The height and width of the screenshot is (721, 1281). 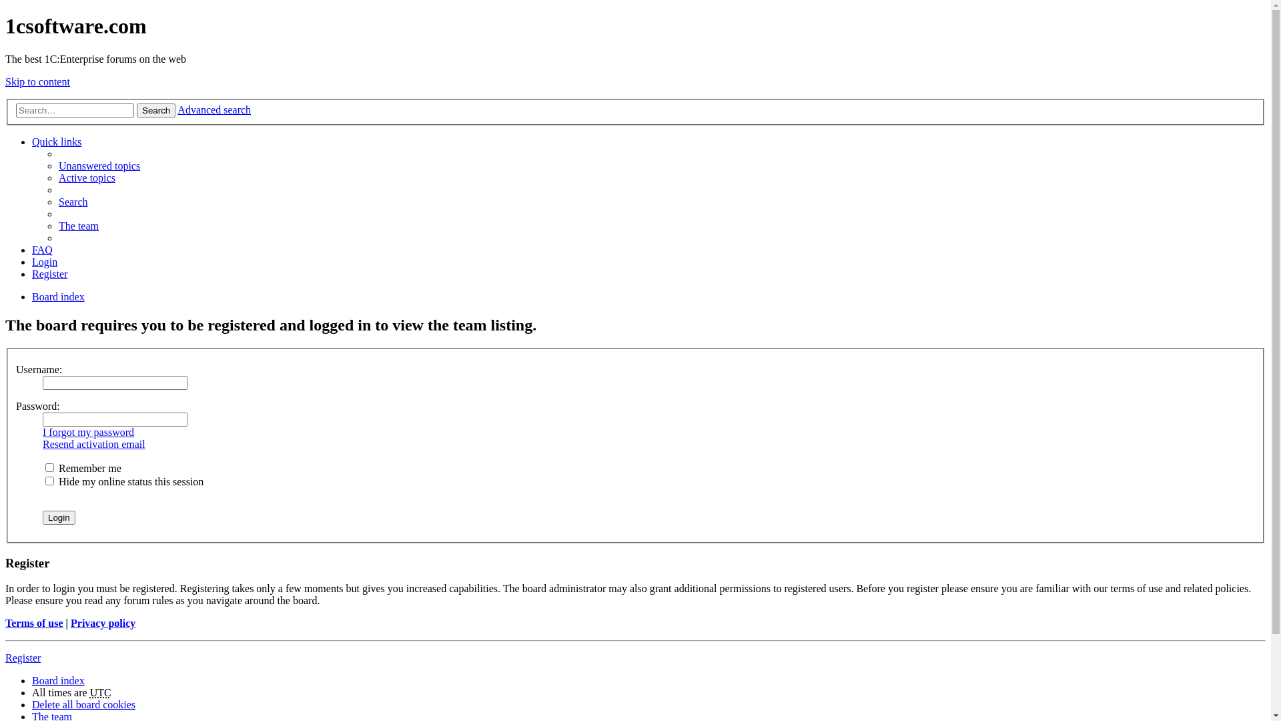 What do you see at coordinates (214, 109) in the screenshot?
I see `Advanced search` at bounding box center [214, 109].